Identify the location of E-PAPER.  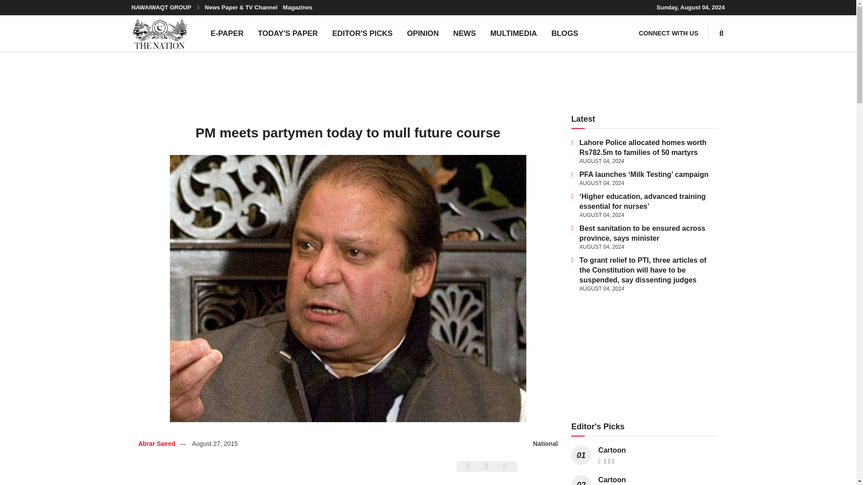
(227, 33).